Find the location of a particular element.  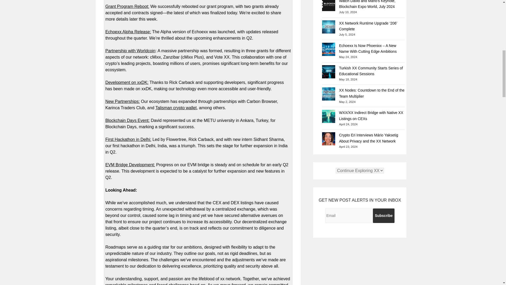

Blockchain Days Event: is located at coordinates (128, 120).